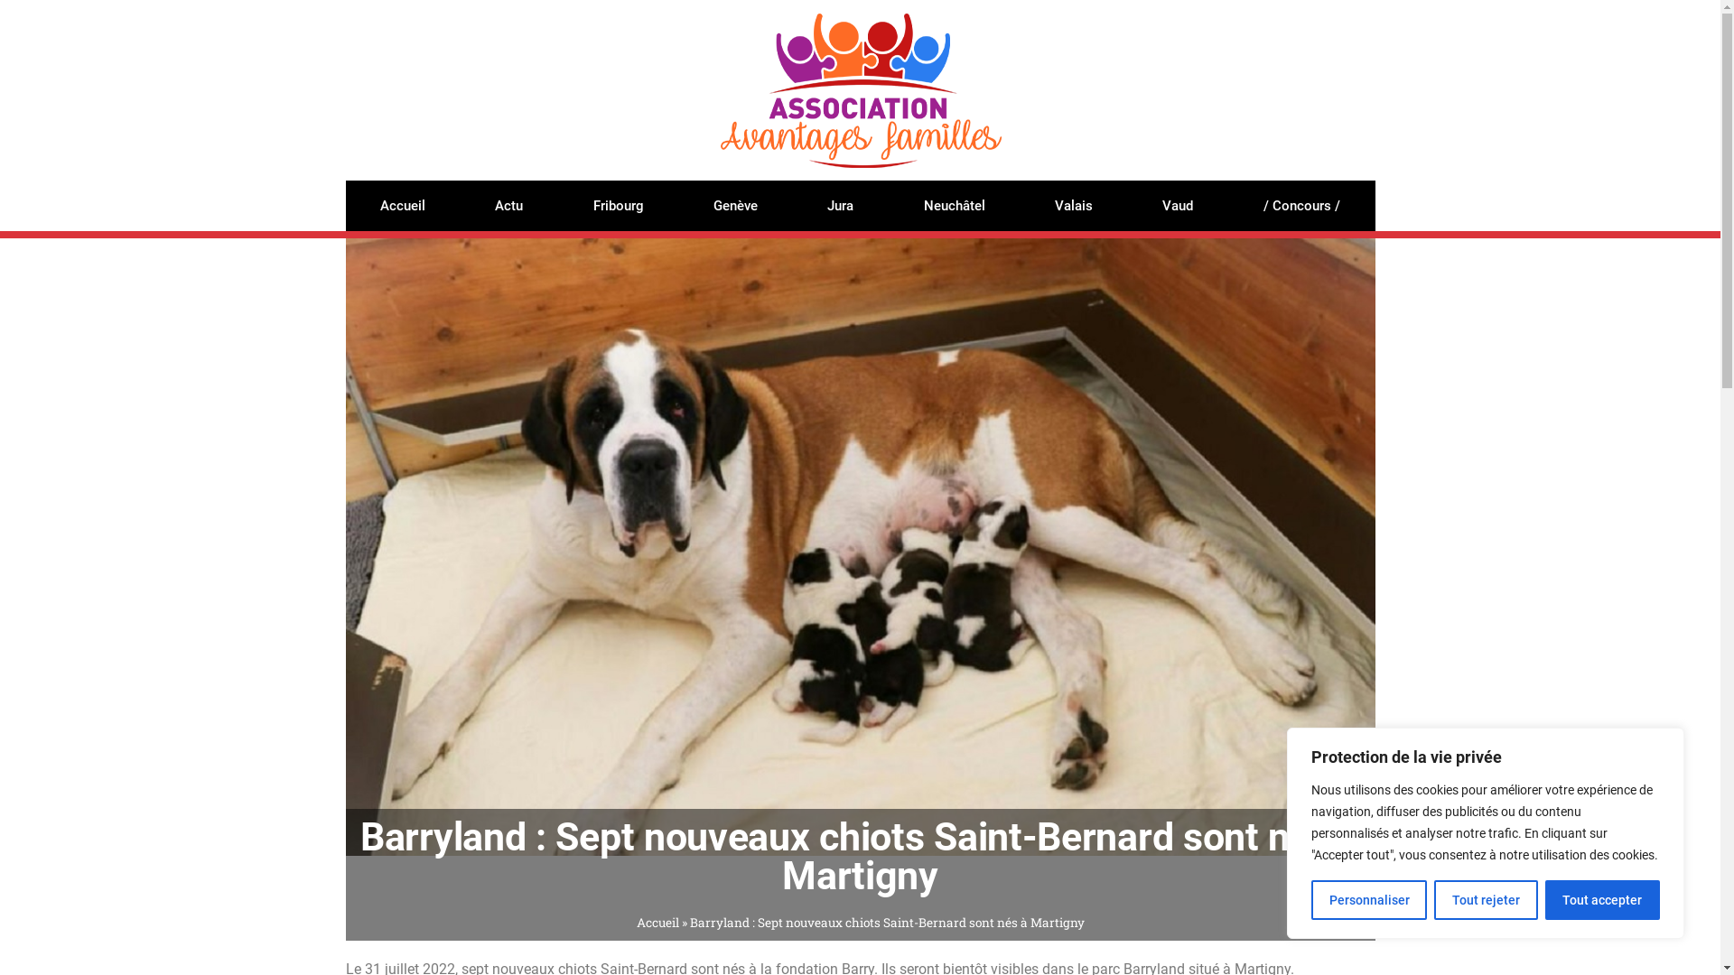  Describe the element at coordinates (509, 206) in the screenshot. I see `Actu` at that location.